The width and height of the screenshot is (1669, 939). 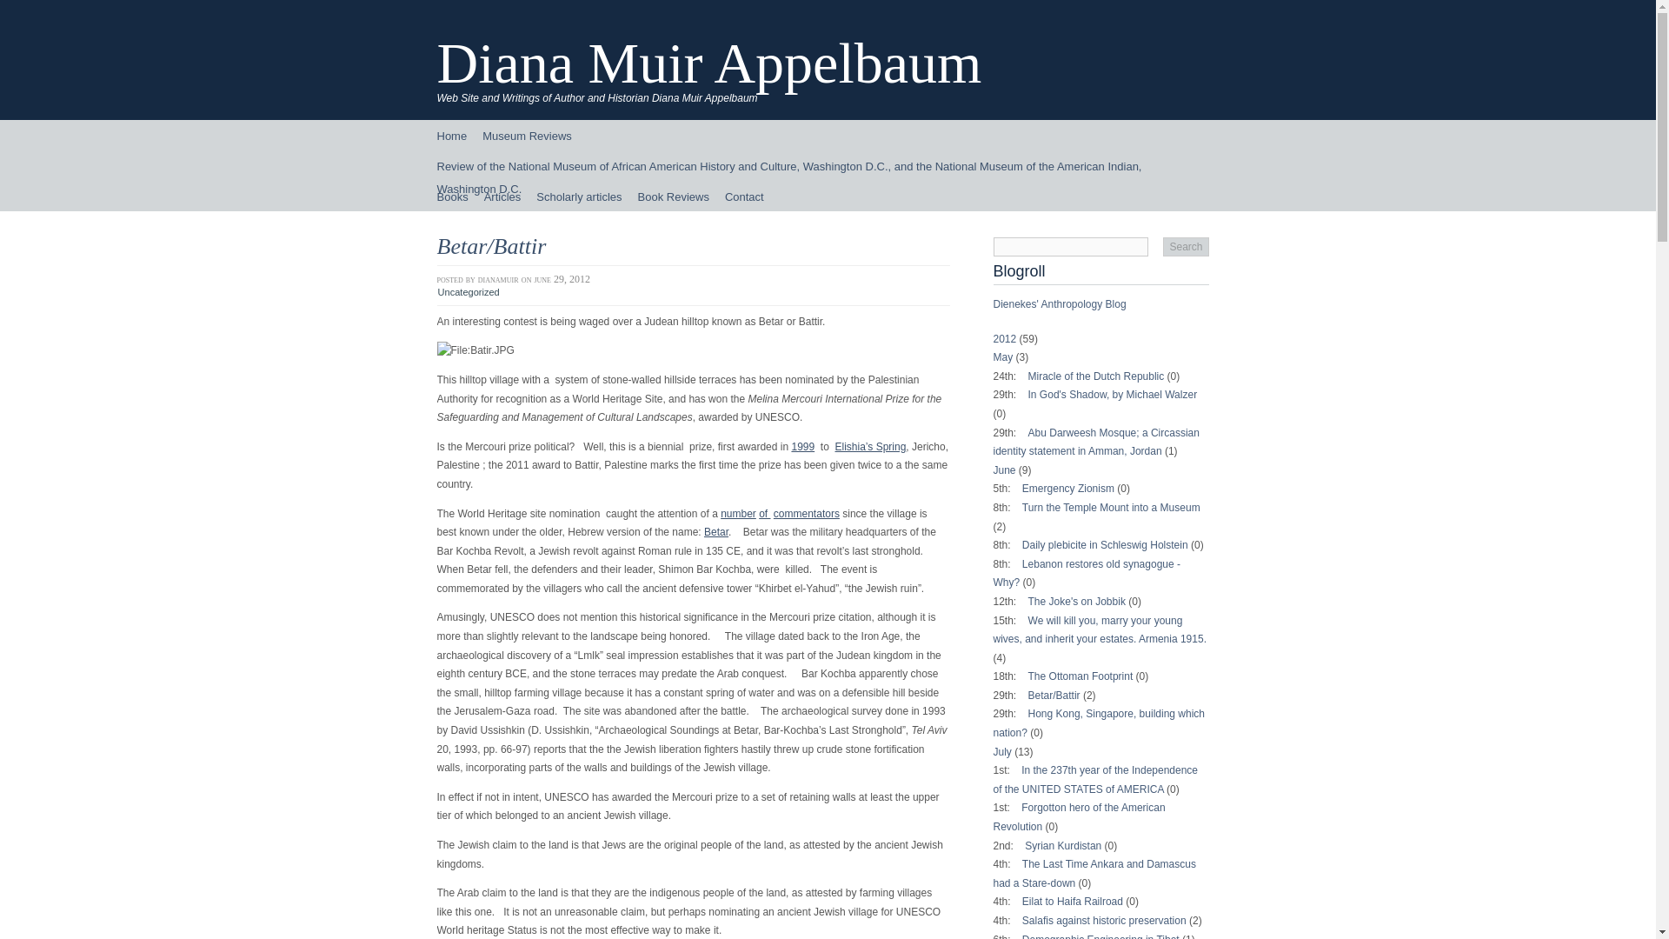 What do you see at coordinates (502, 196) in the screenshot?
I see `Articles` at bounding box center [502, 196].